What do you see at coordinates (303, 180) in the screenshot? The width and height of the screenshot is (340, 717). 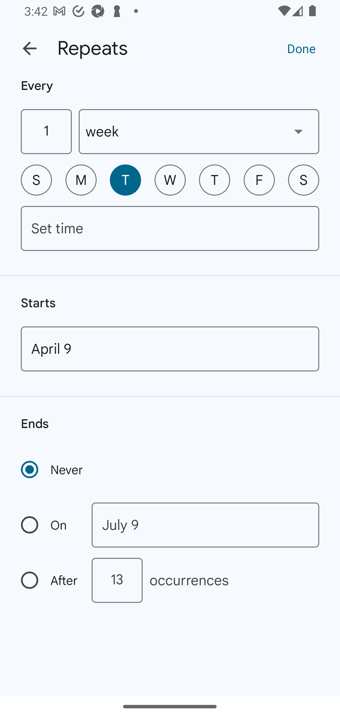 I see `S Saturday` at bounding box center [303, 180].